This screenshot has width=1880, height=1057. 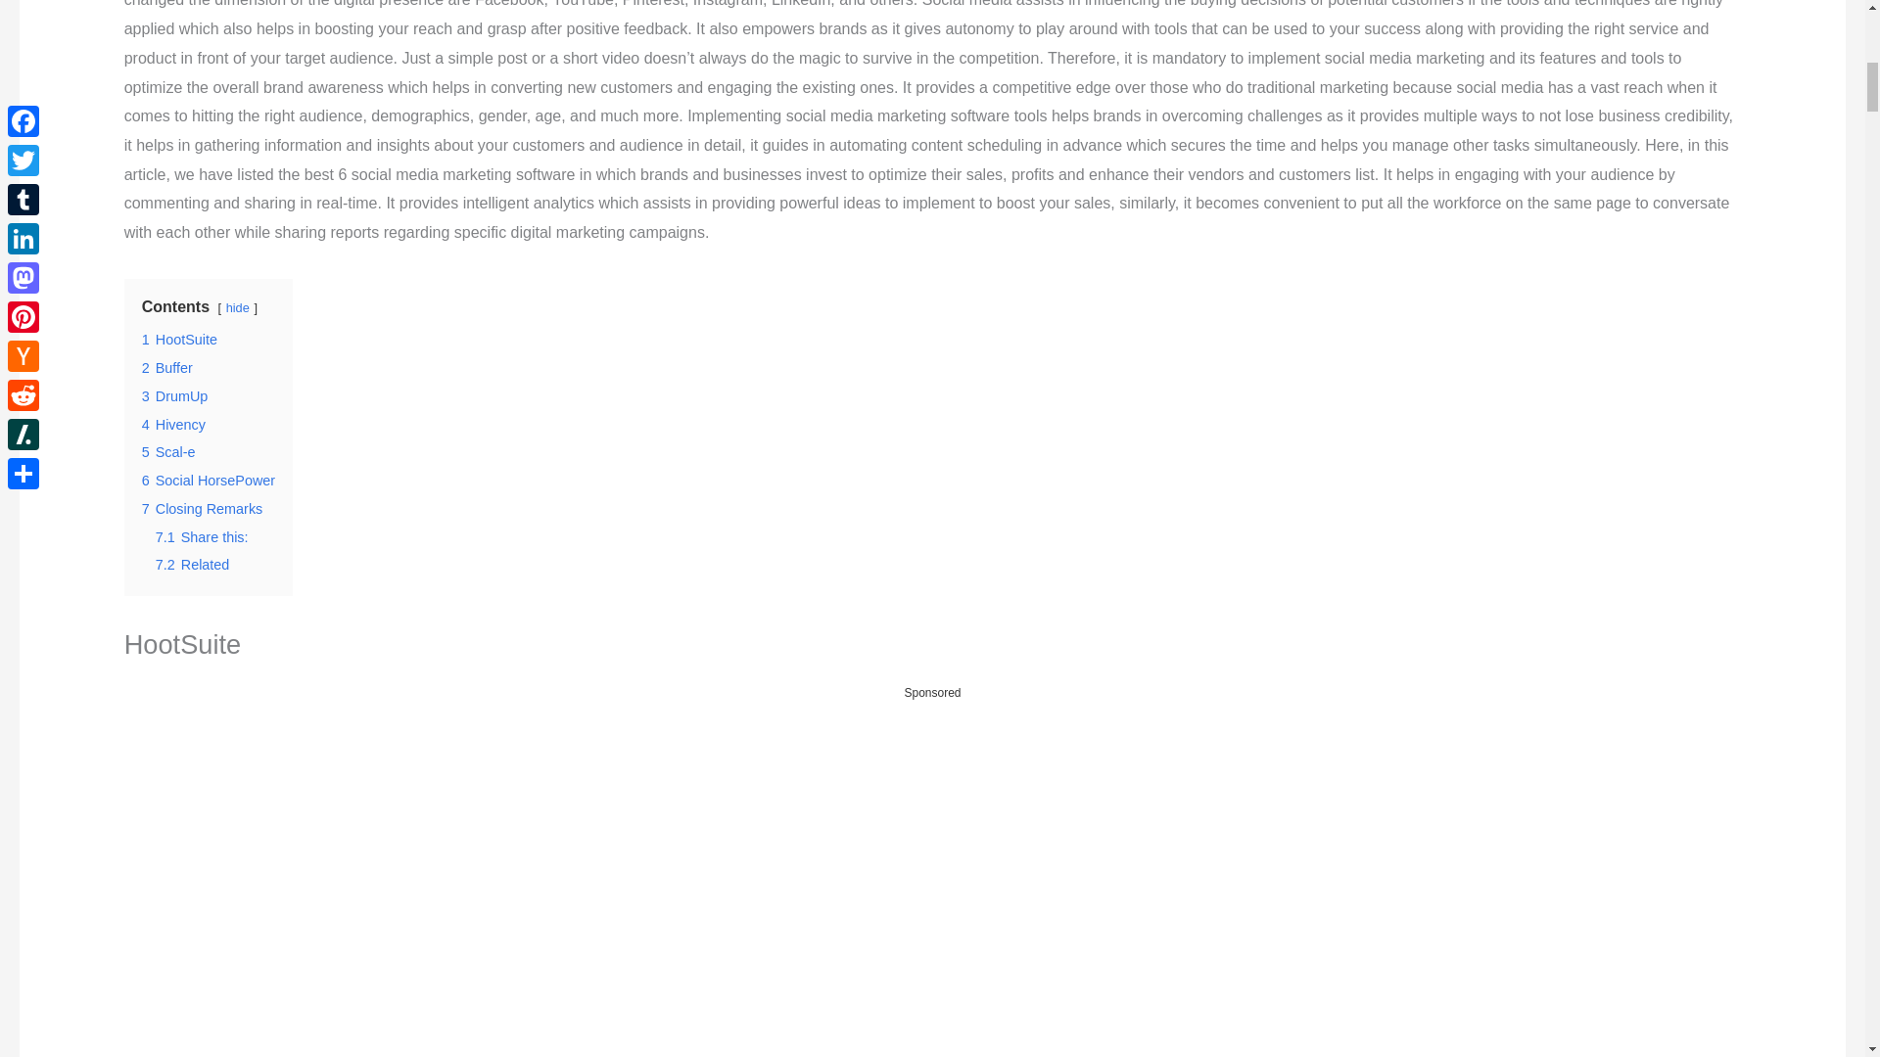 I want to click on 6 Social HorsePower, so click(x=208, y=480).